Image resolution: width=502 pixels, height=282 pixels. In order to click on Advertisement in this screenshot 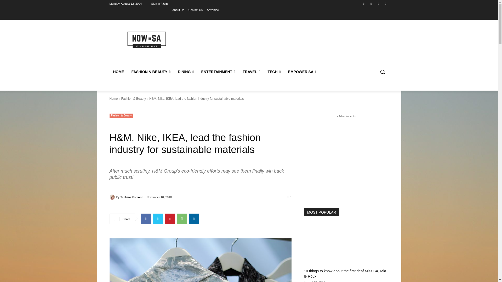, I will do `click(292, 44)`.